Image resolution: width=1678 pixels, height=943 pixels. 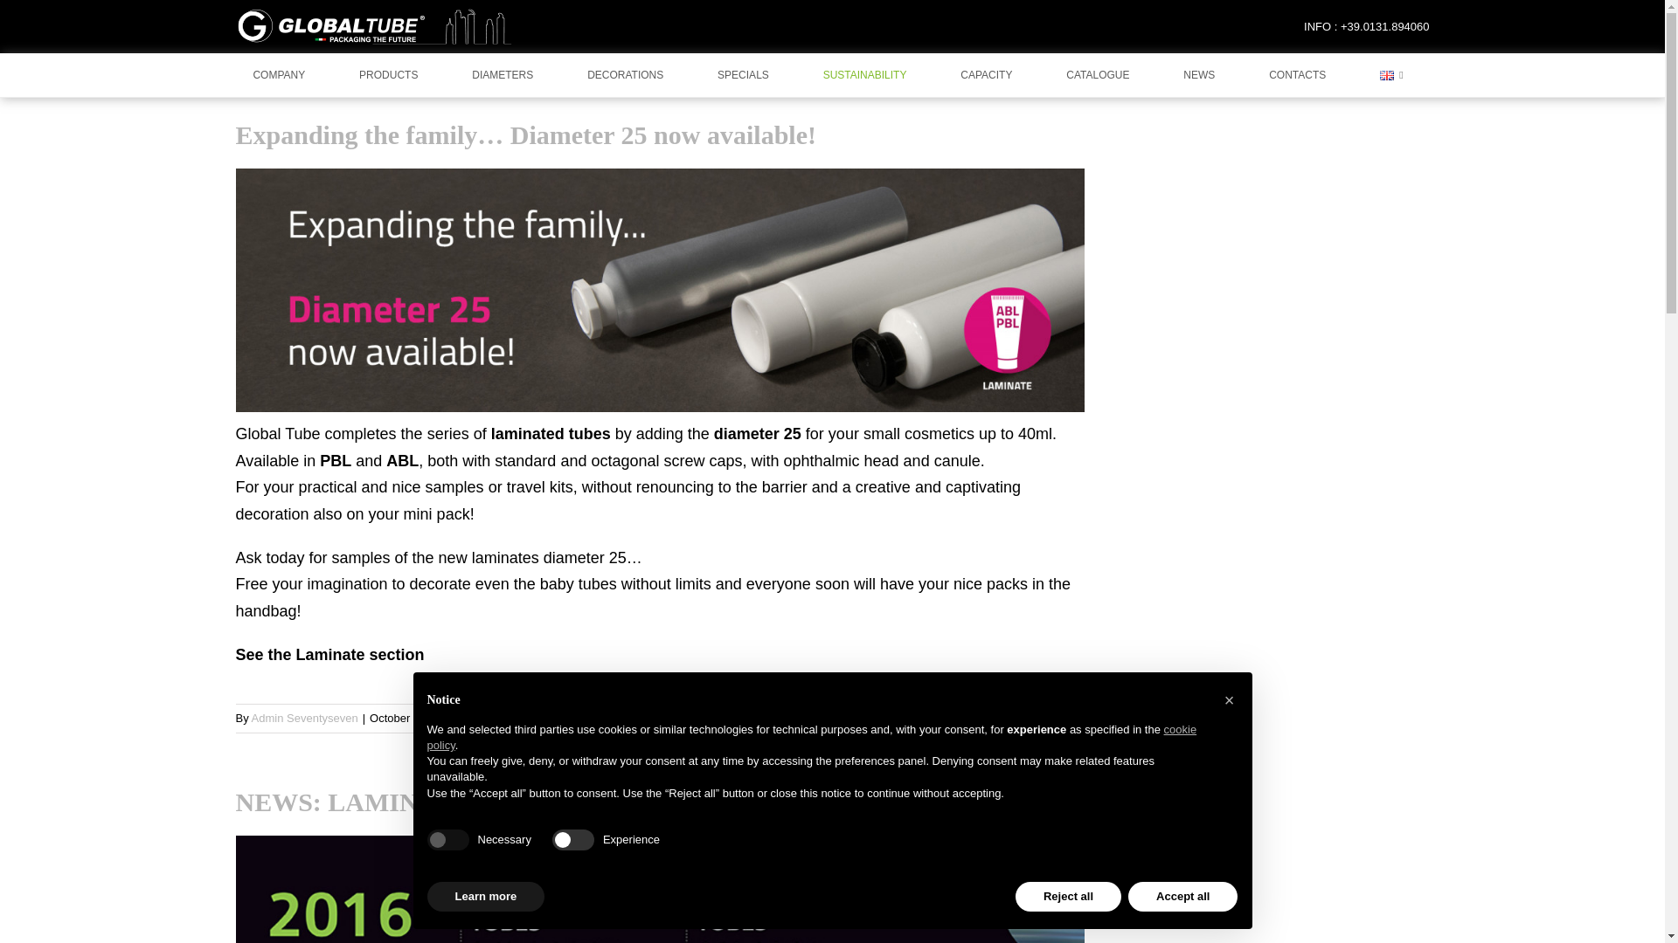 What do you see at coordinates (388, 75) in the screenshot?
I see `PRODUCTS` at bounding box center [388, 75].